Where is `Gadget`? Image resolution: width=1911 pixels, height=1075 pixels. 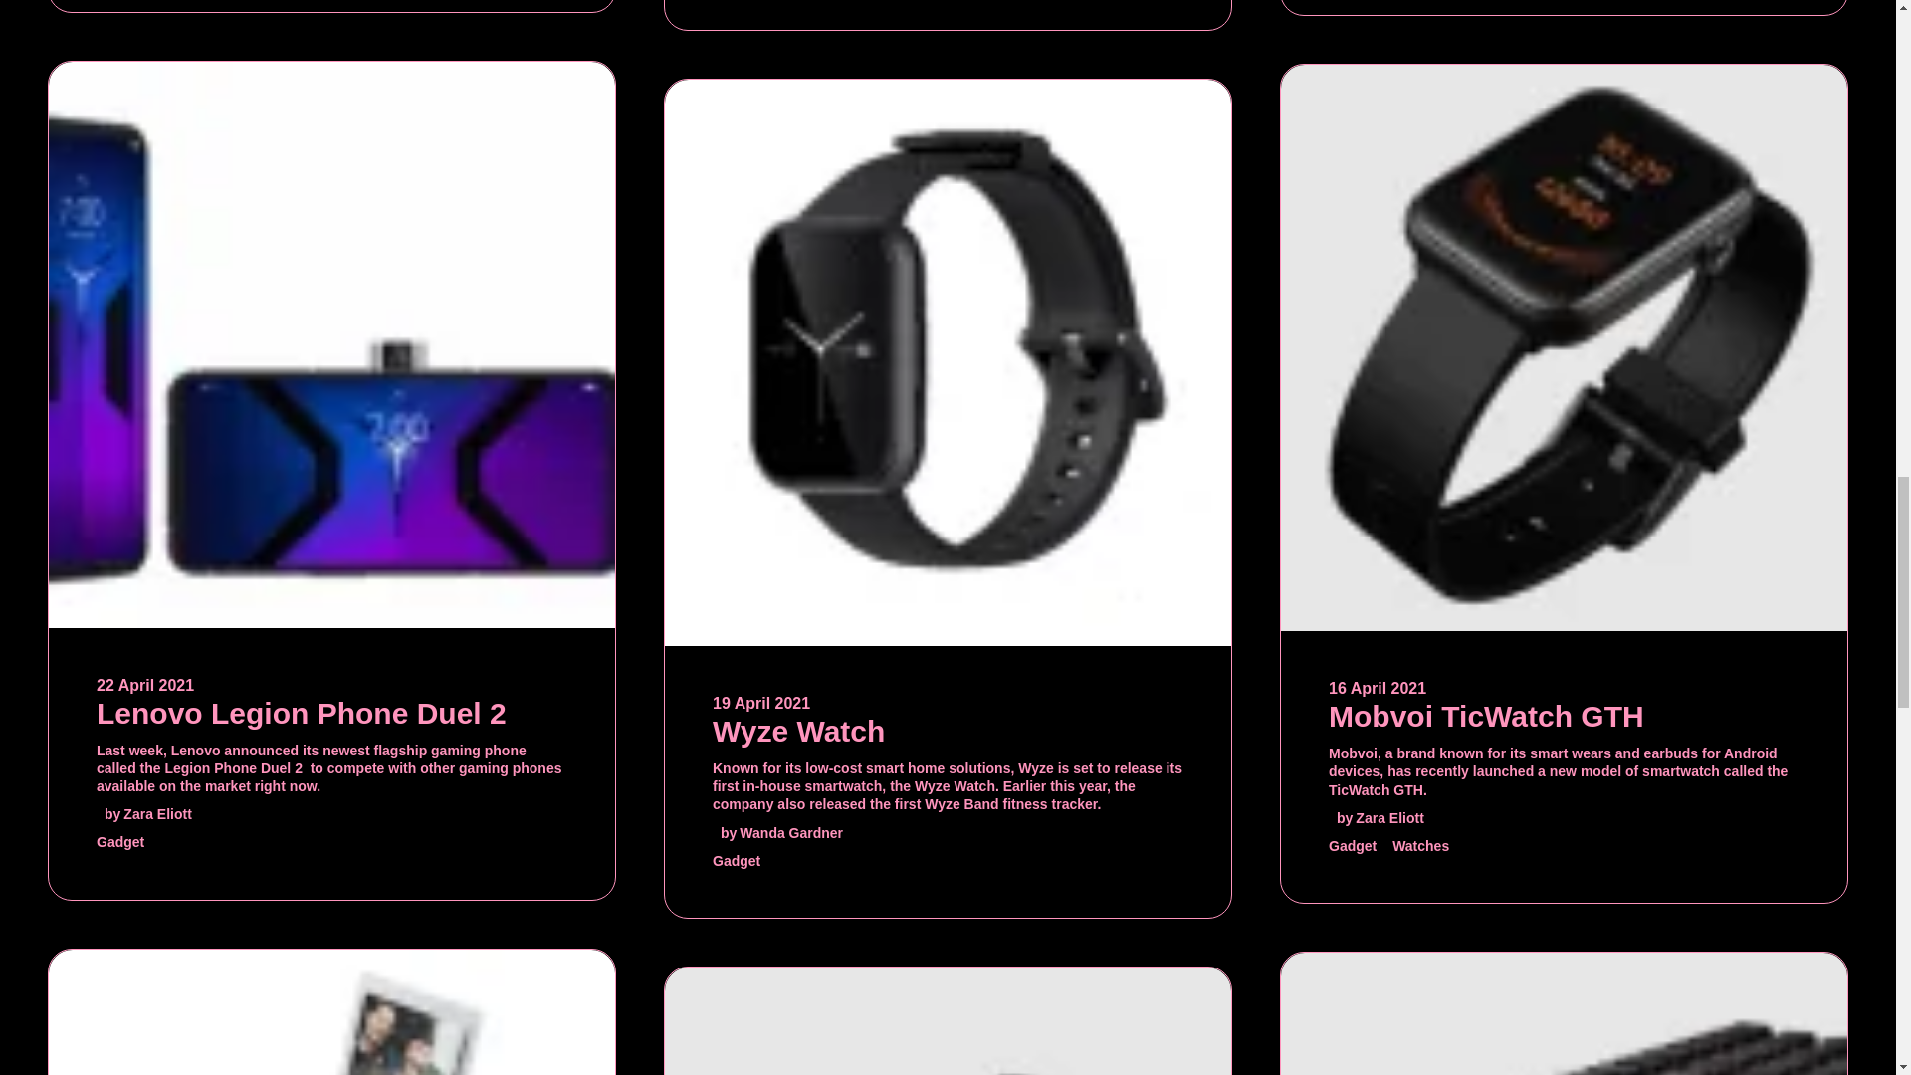
Gadget is located at coordinates (120, 842).